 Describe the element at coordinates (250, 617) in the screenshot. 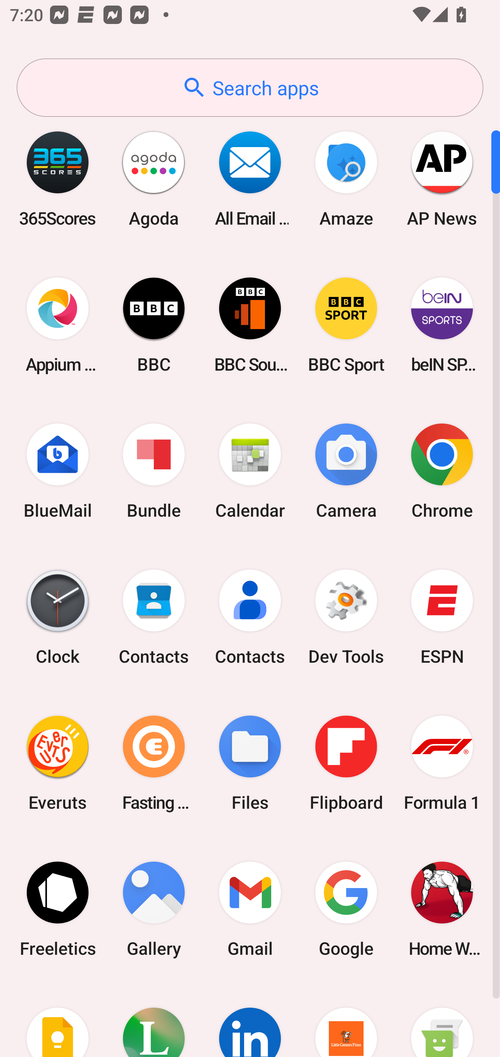

I see `Contacts` at that location.